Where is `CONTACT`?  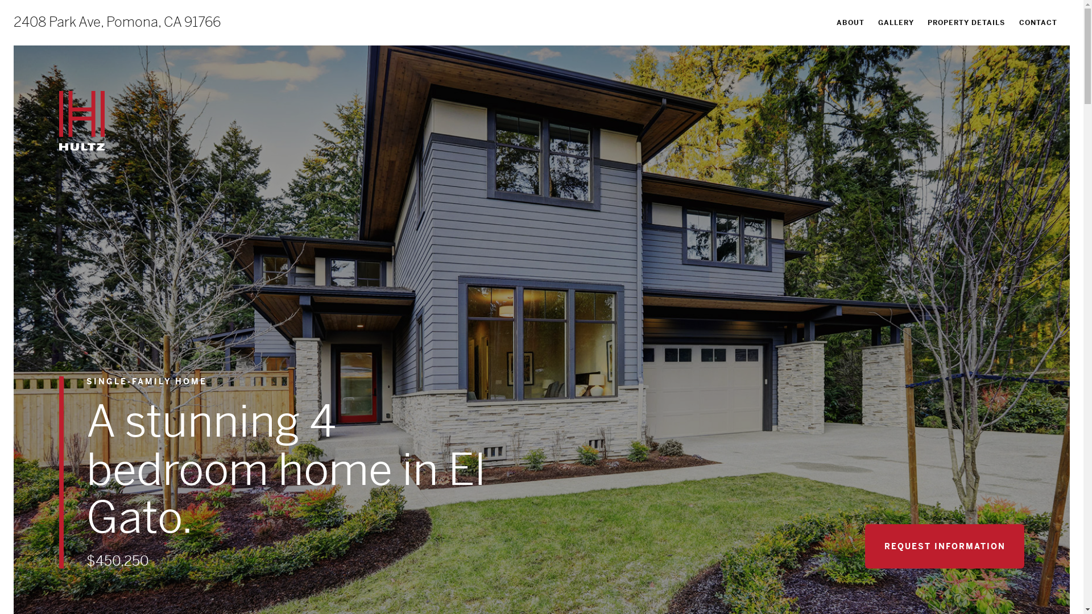
CONTACT is located at coordinates (1039, 23).